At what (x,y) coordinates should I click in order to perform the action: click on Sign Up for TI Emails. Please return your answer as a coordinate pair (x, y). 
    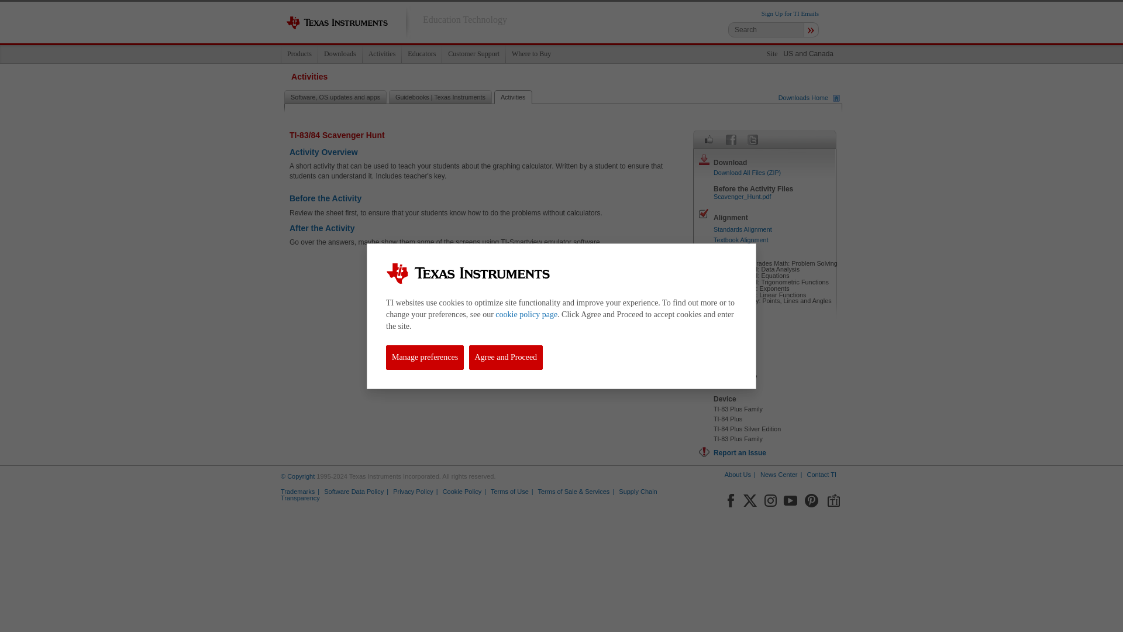
    Looking at the image, I should click on (790, 13).